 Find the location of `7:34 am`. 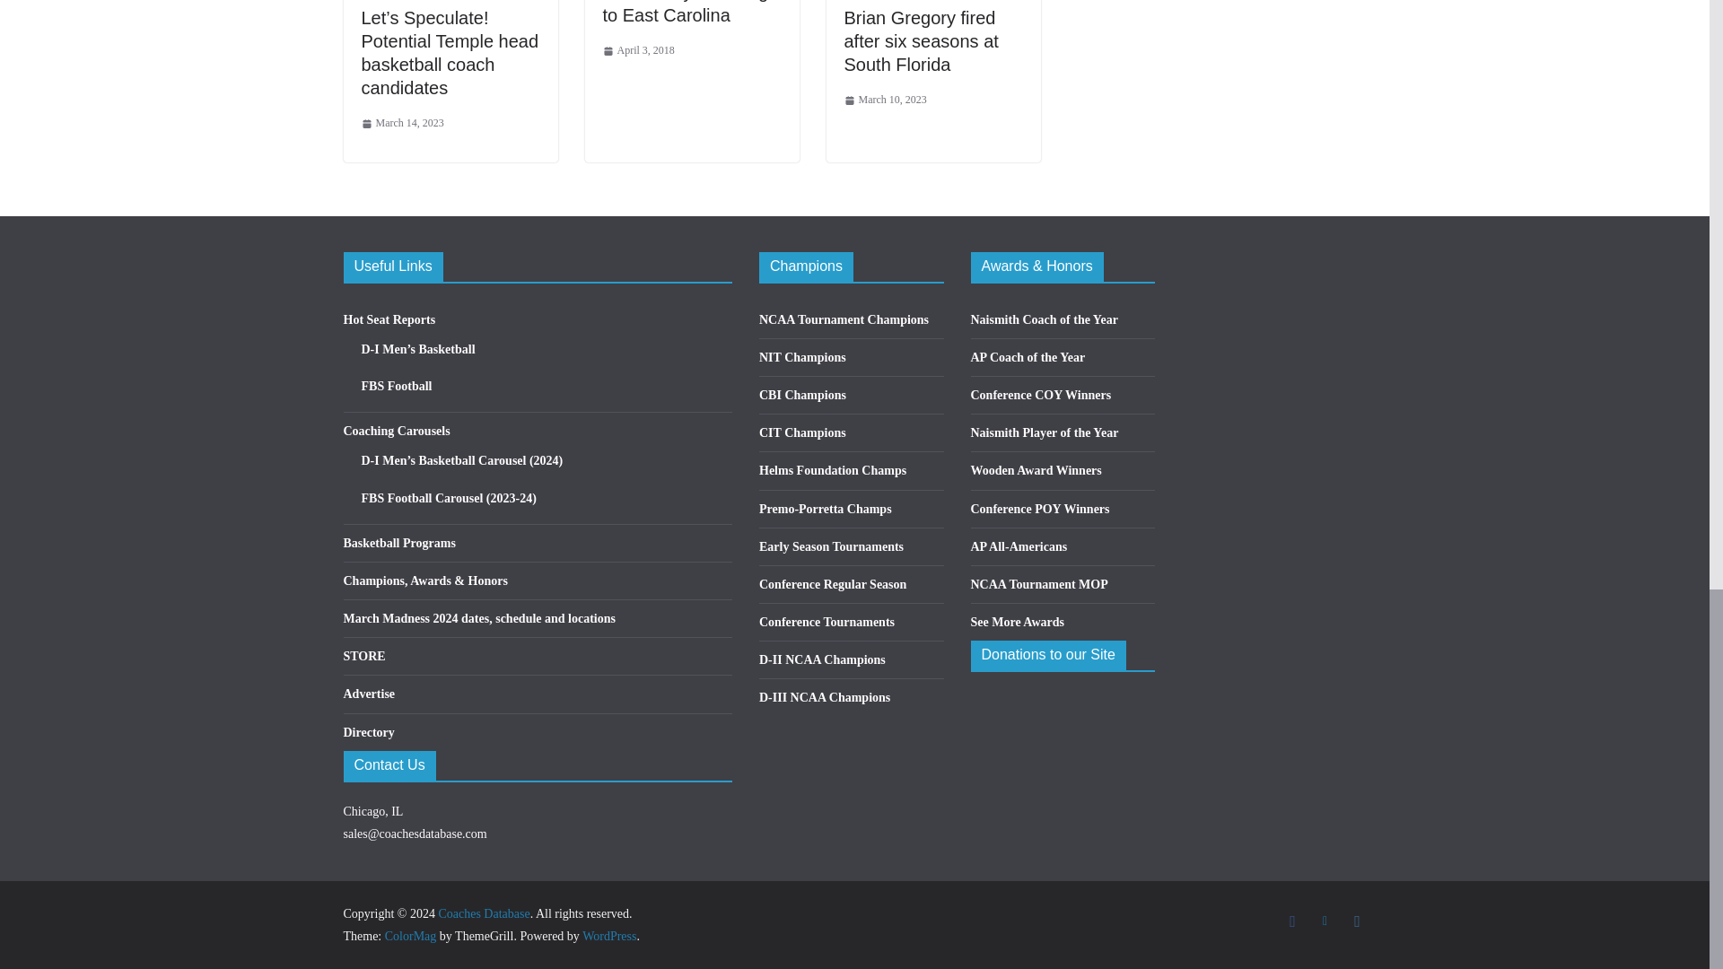

7:34 am is located at coordinates (401, 124).